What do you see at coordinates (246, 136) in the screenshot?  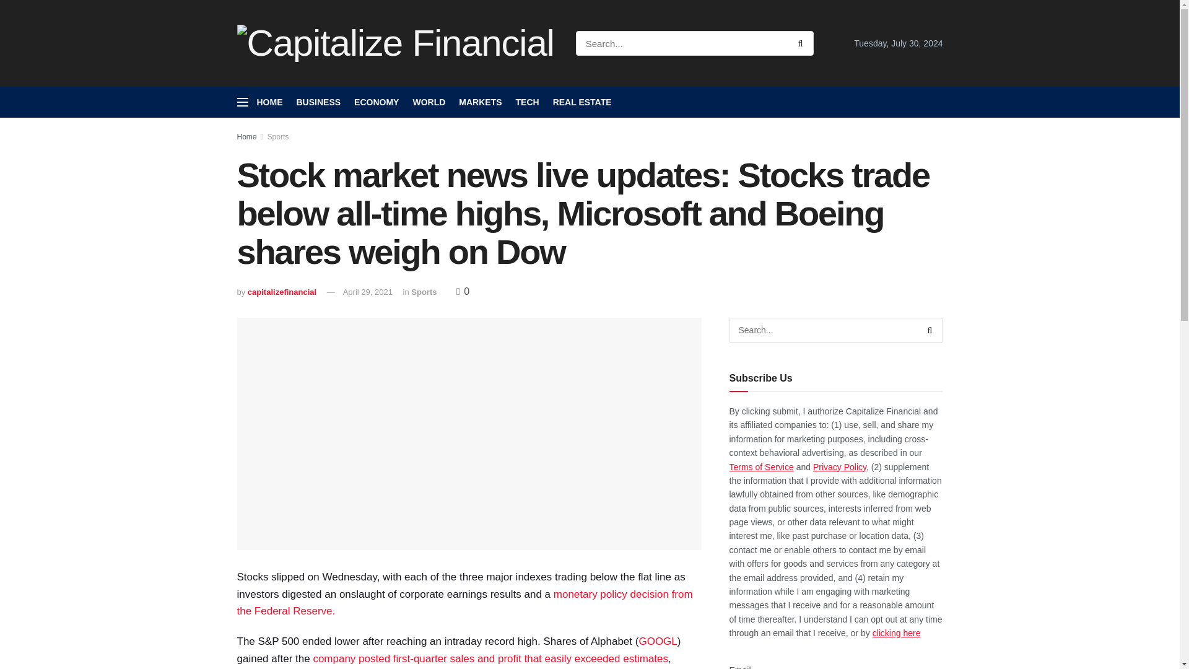 I see `Home` at bounding box center [246, 136].